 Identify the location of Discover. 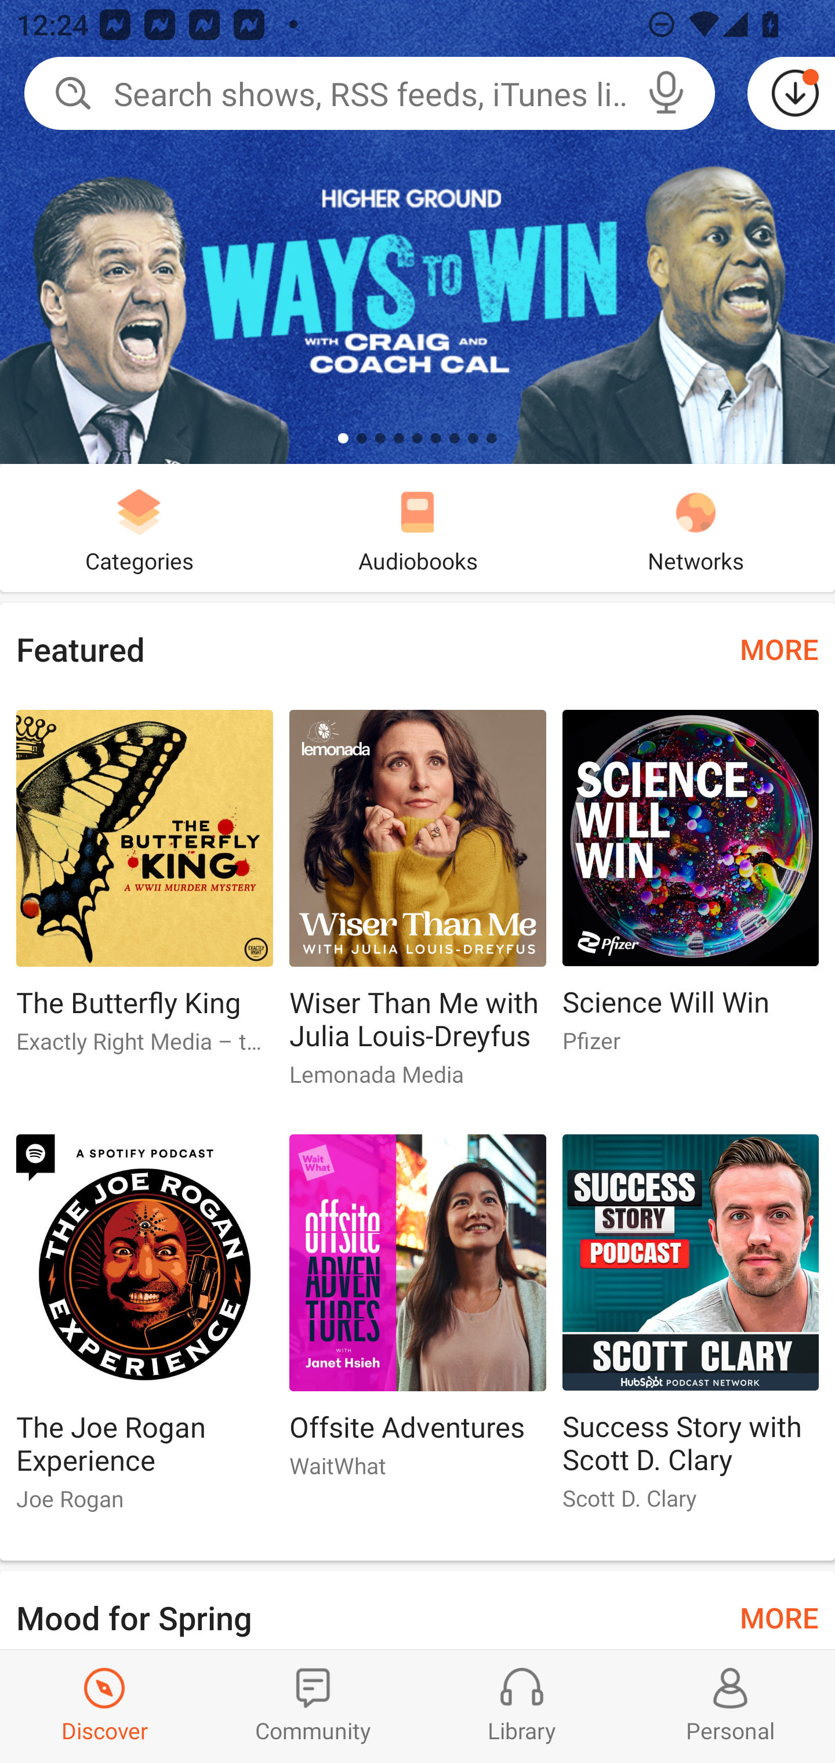
(104, 1706).